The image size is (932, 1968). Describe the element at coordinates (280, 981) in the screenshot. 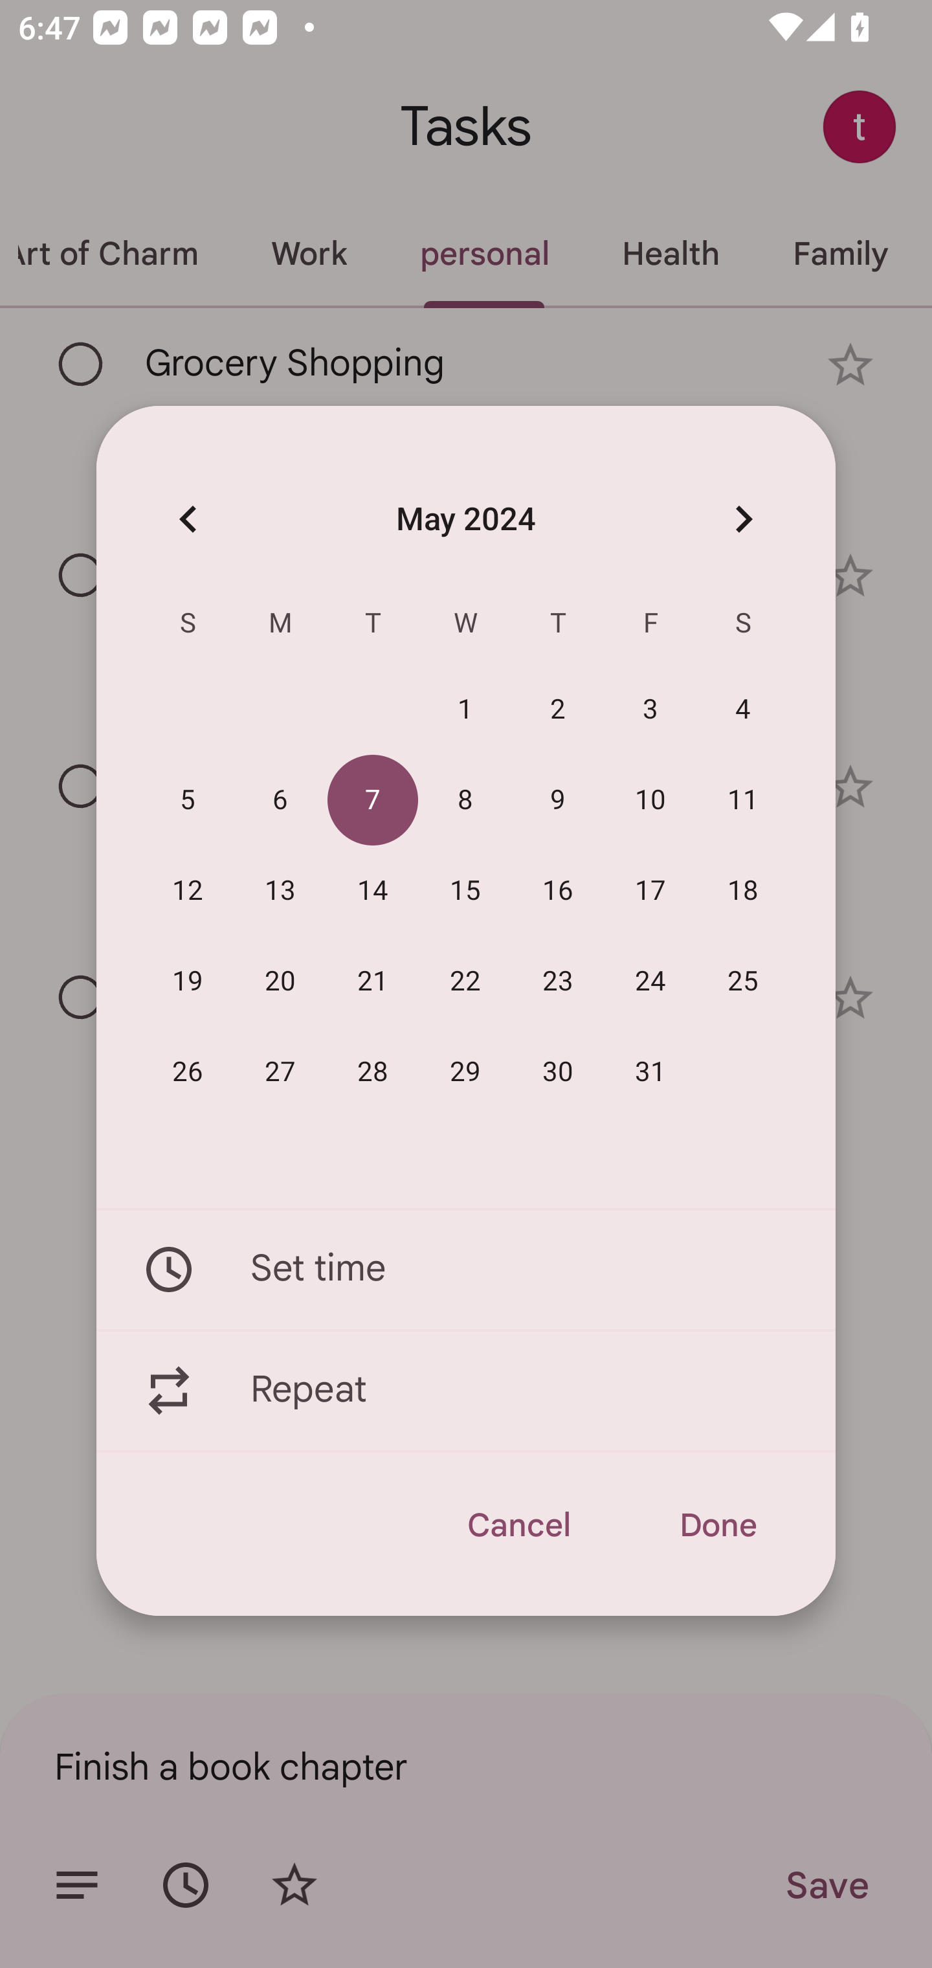

I see `20 20 May 2024` at that location.